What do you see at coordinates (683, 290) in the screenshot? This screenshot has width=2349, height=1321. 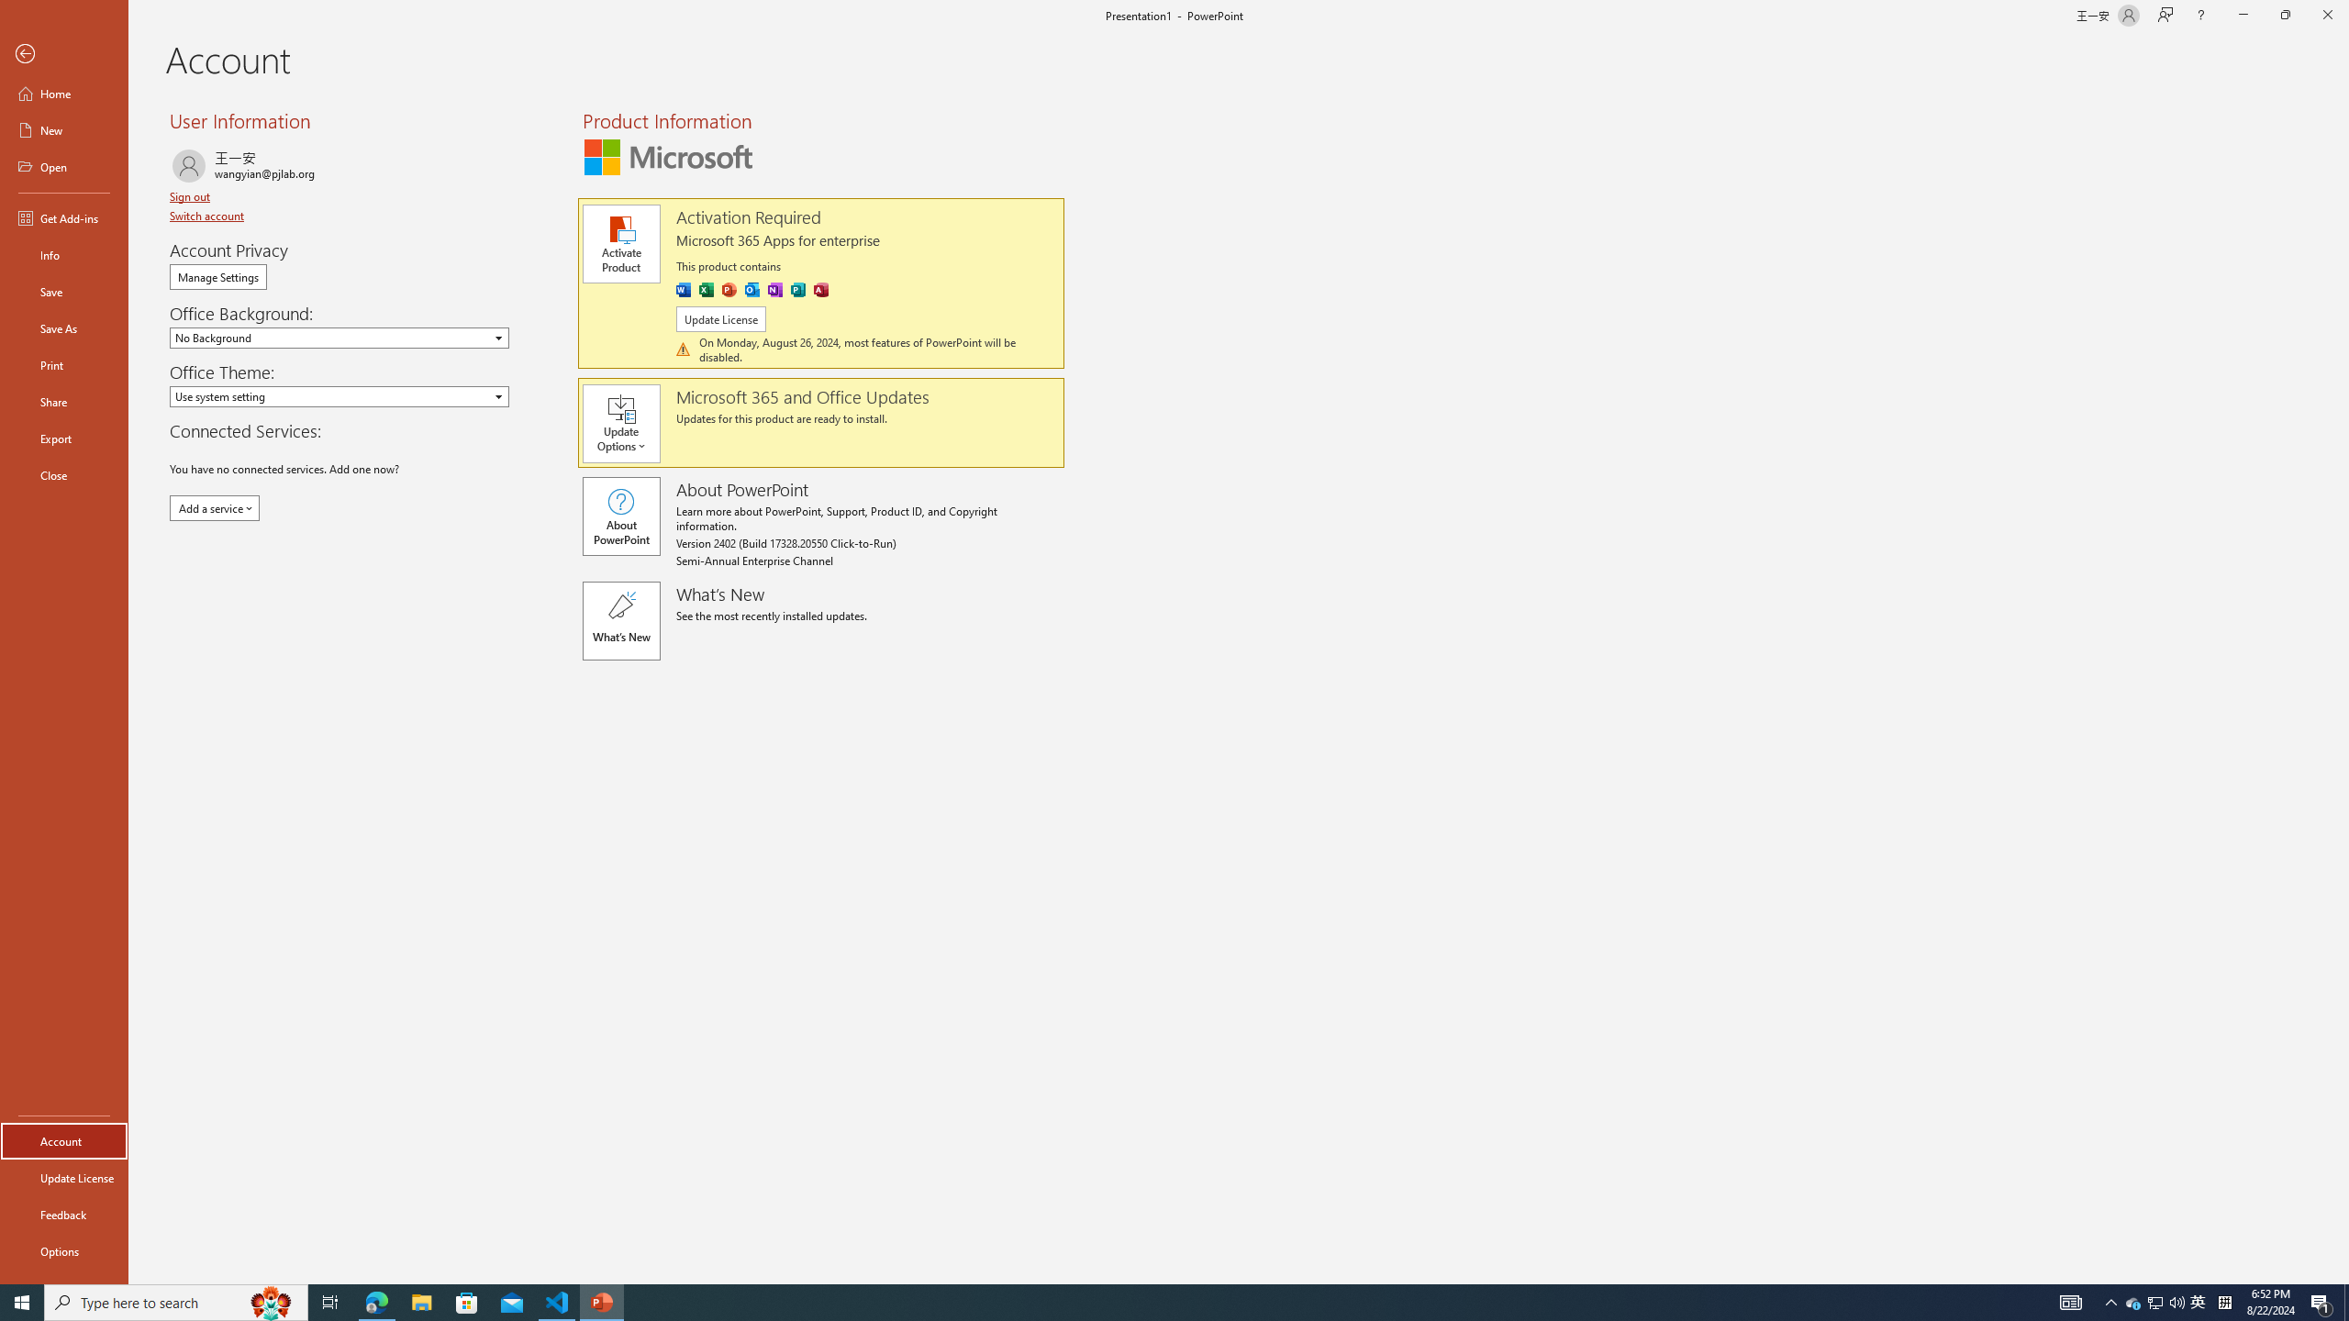 I see `Word` at bounding box center [683, 290].